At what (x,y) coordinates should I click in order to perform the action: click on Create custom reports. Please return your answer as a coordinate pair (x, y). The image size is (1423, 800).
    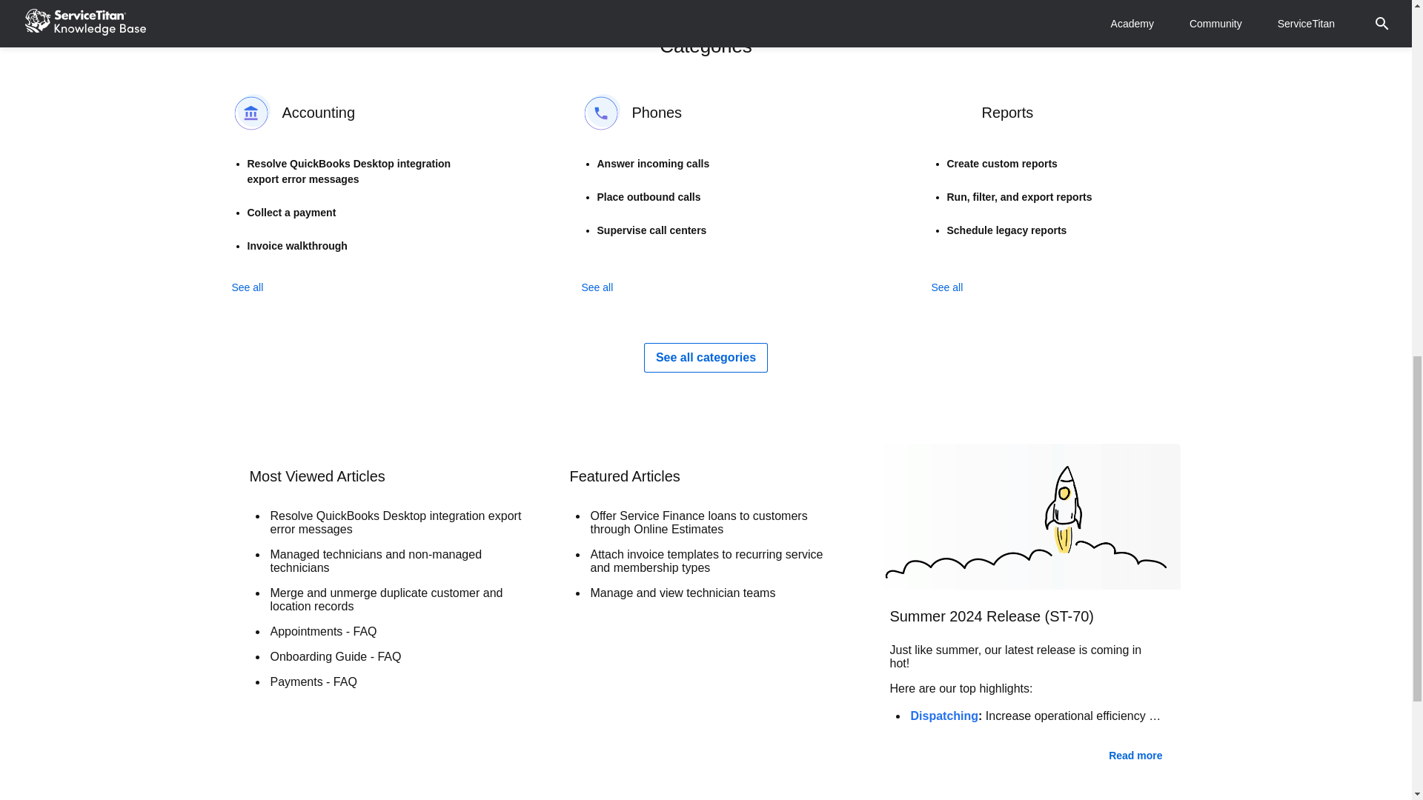
    Looking at the image, I should click on (1064, 163).